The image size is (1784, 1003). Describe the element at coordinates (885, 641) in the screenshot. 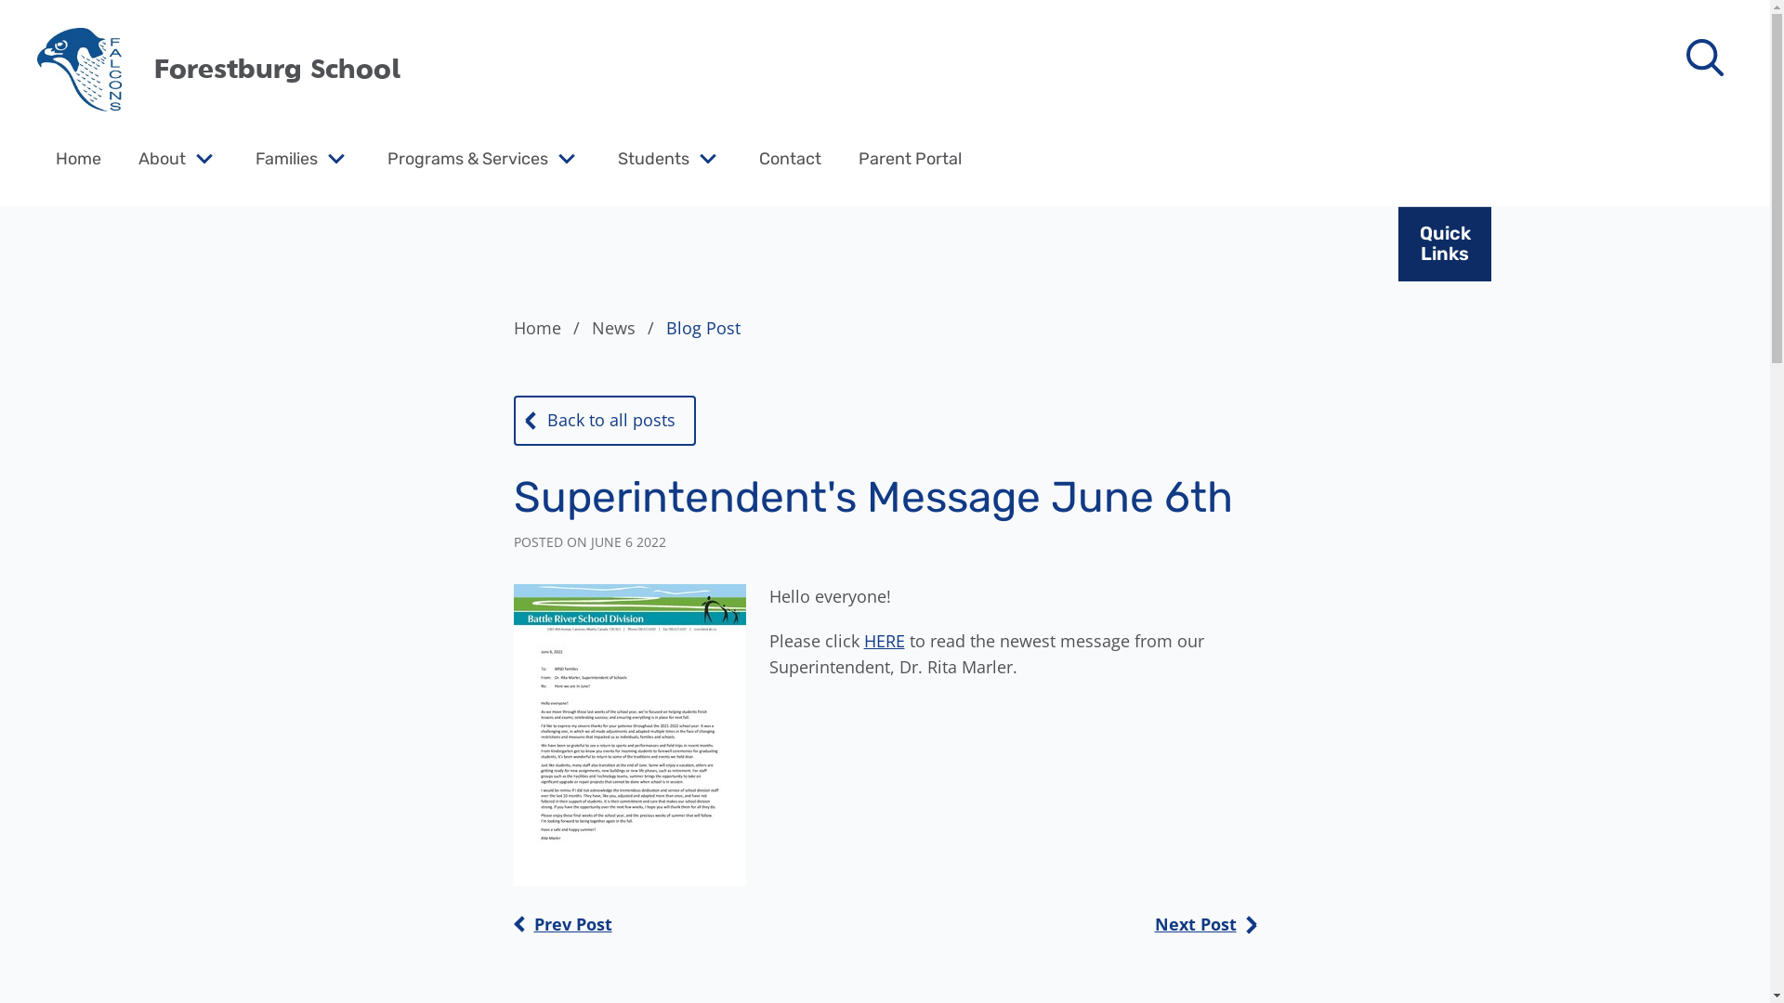

I see `HERE` at that location.